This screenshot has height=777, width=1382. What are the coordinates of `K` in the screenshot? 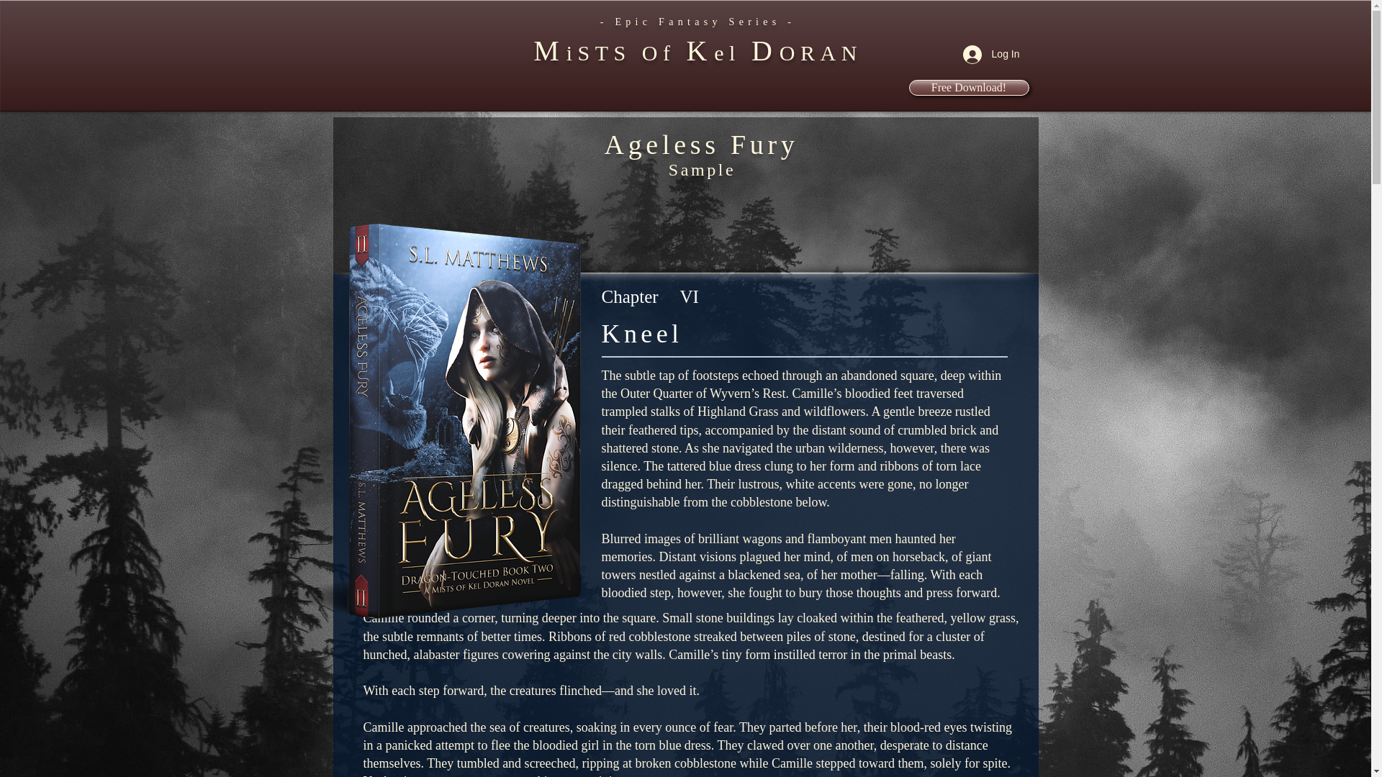 It's located at (700, 50).